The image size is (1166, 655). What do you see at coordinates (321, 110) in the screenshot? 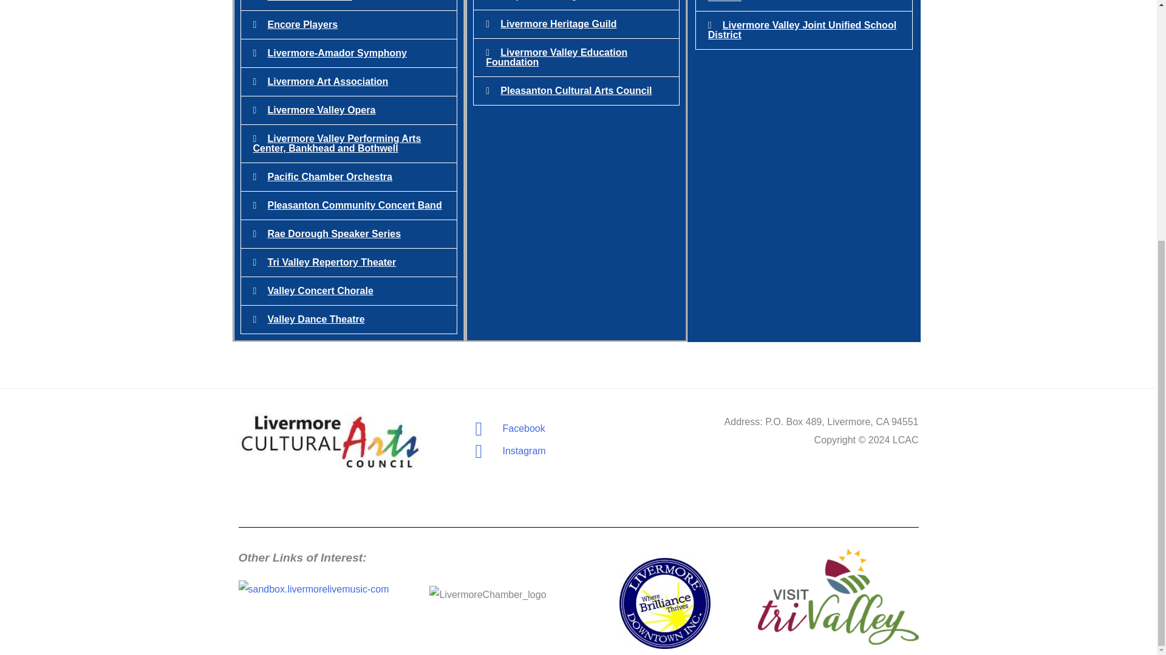
I see `Livermore Valley Opera` at bounding box center [321, 110].